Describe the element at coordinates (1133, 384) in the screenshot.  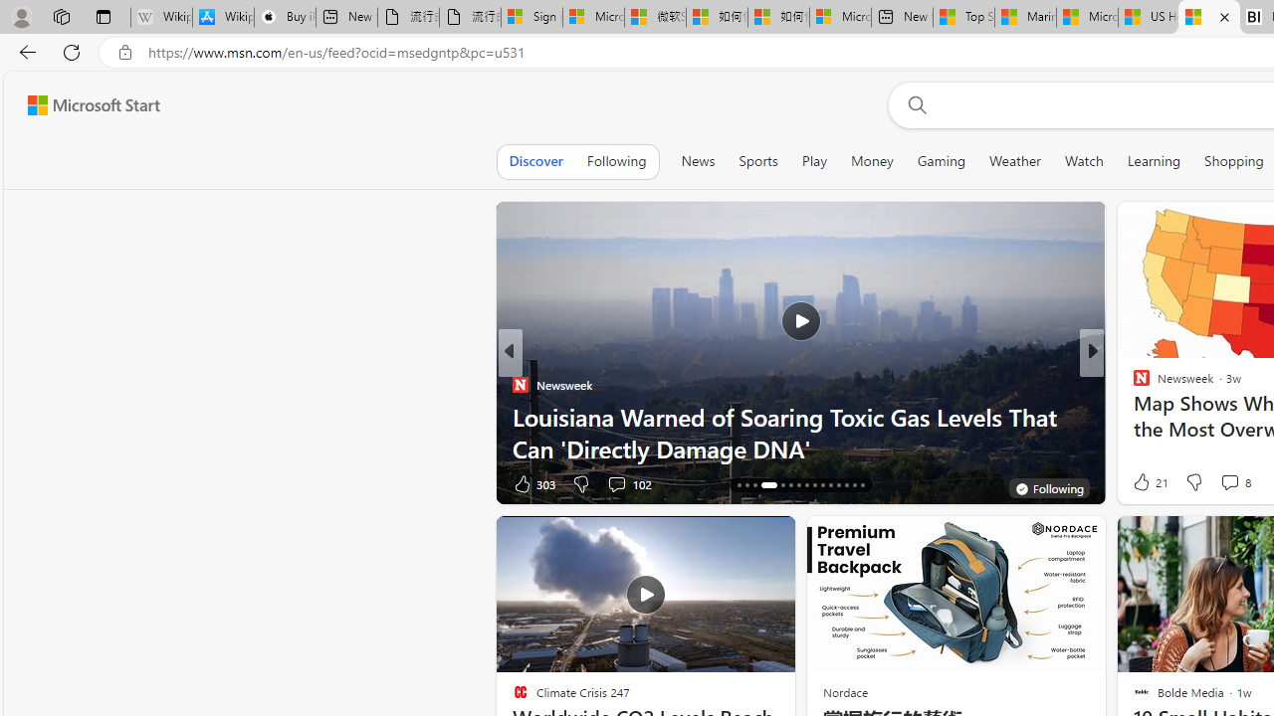
I see `MSNBC` at that location.